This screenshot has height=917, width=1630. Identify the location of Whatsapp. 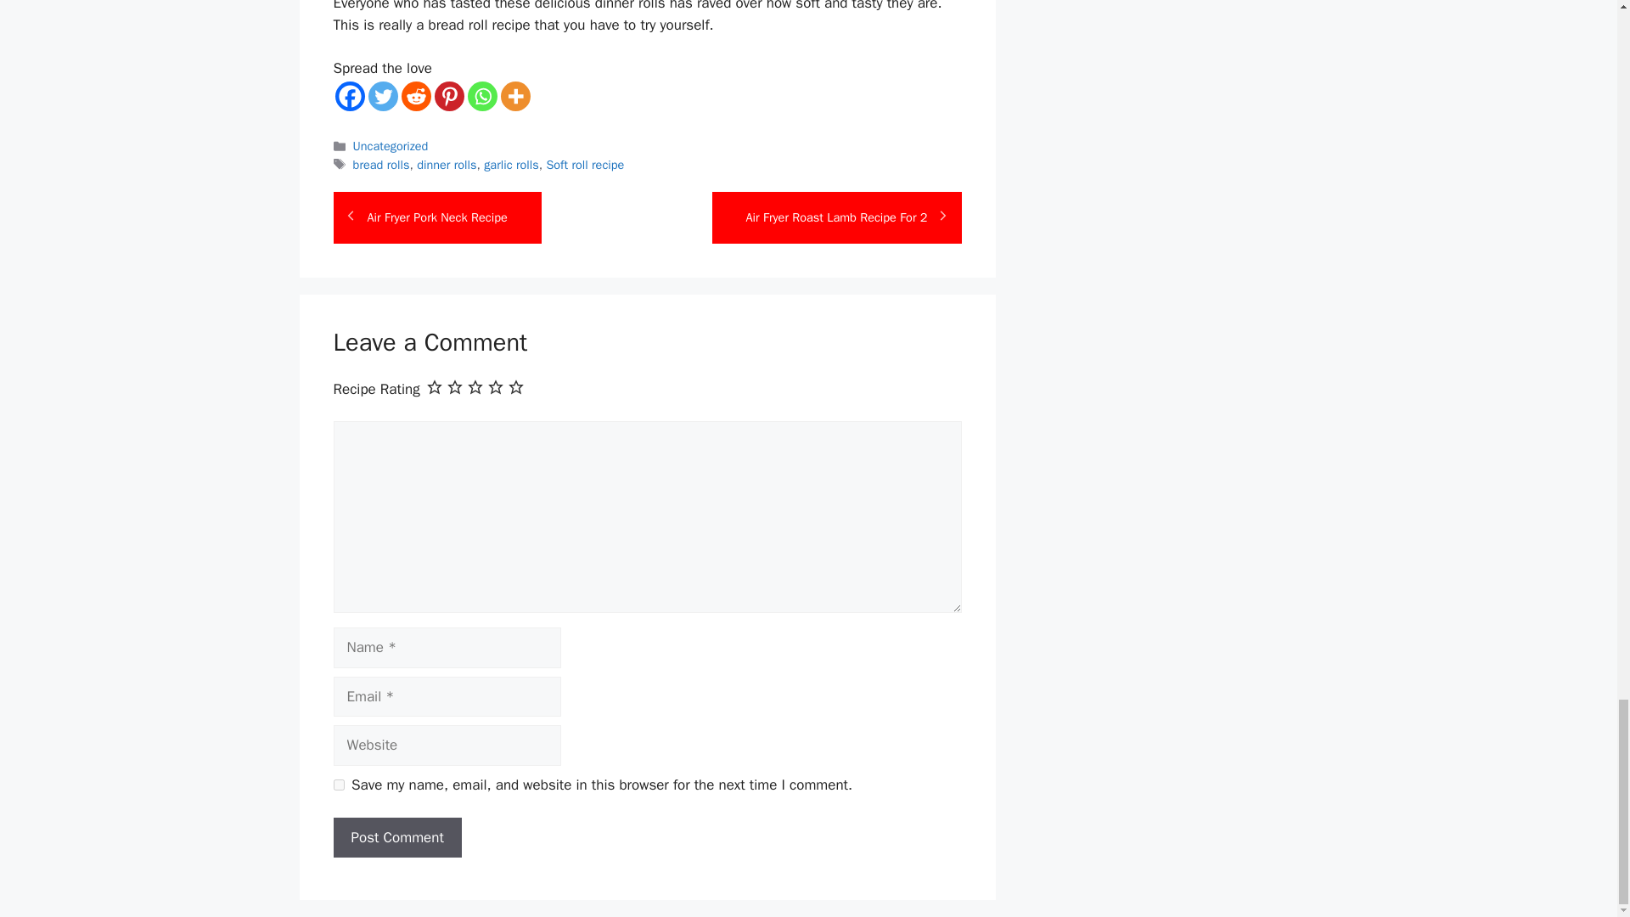
(481, 96).